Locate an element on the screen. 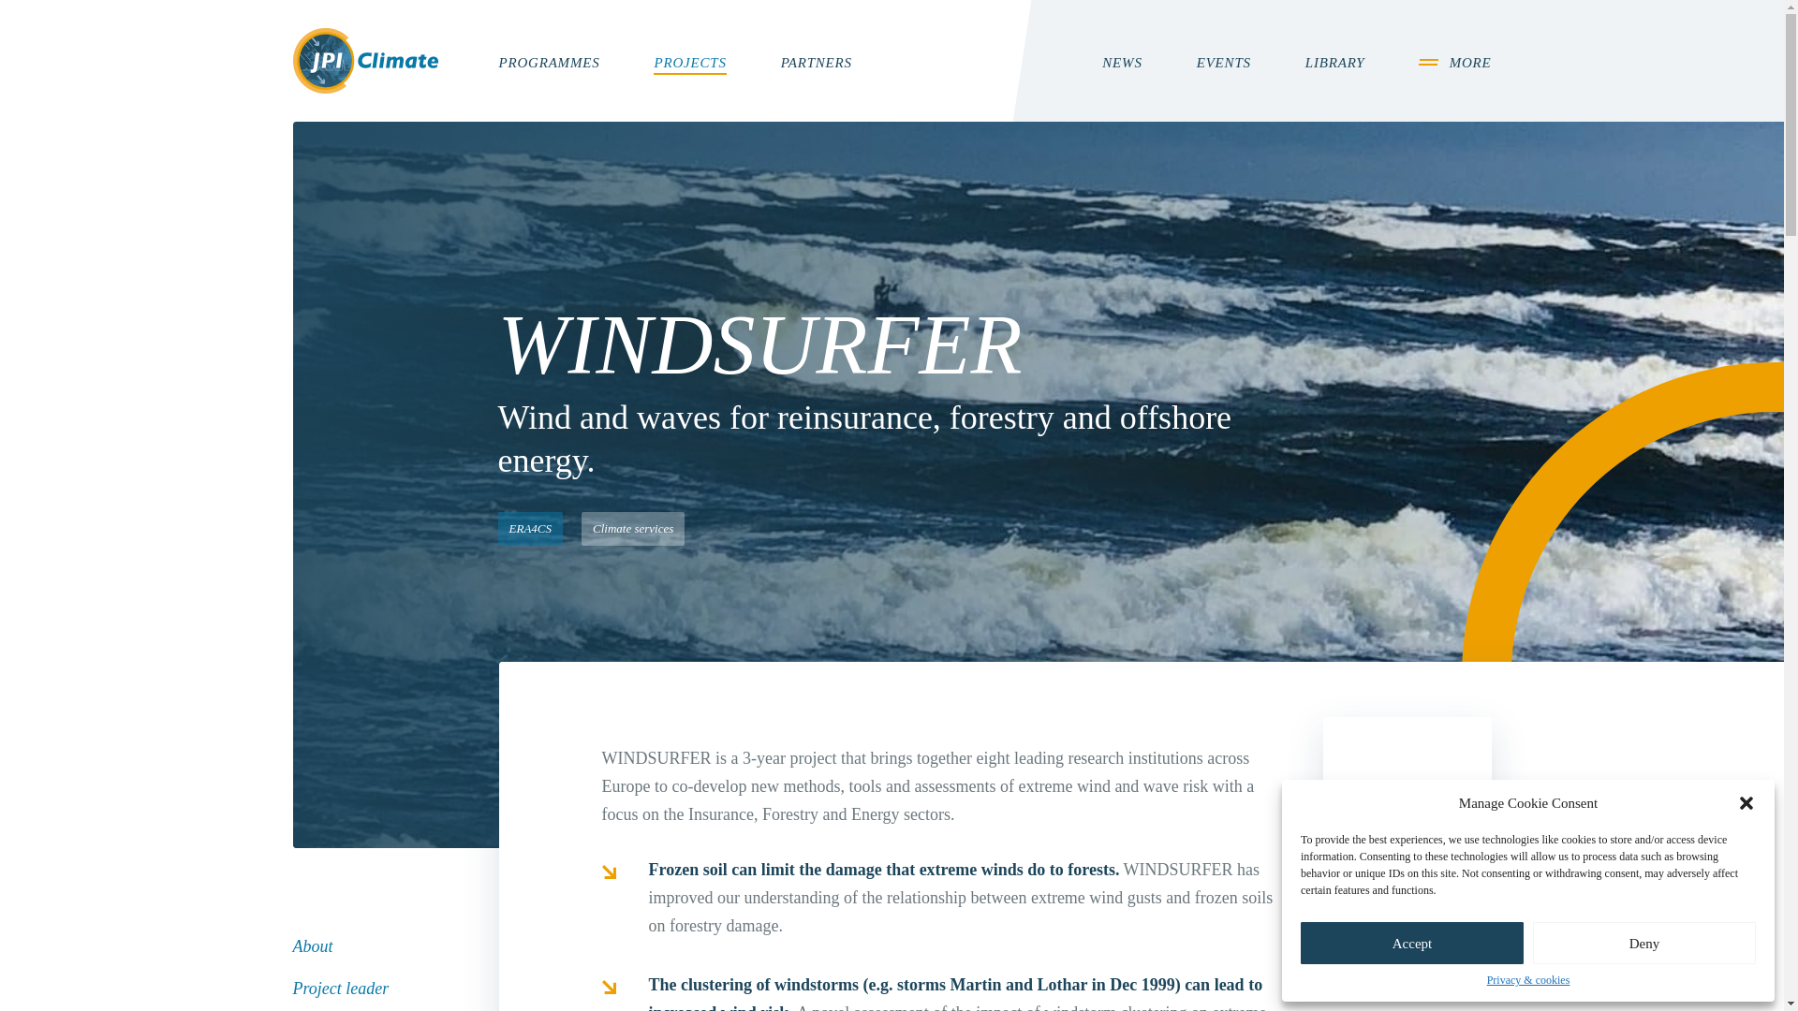 The width and height of the screenshot is (1798, 1011). PARTNERS is located at coordinates (817, 64).